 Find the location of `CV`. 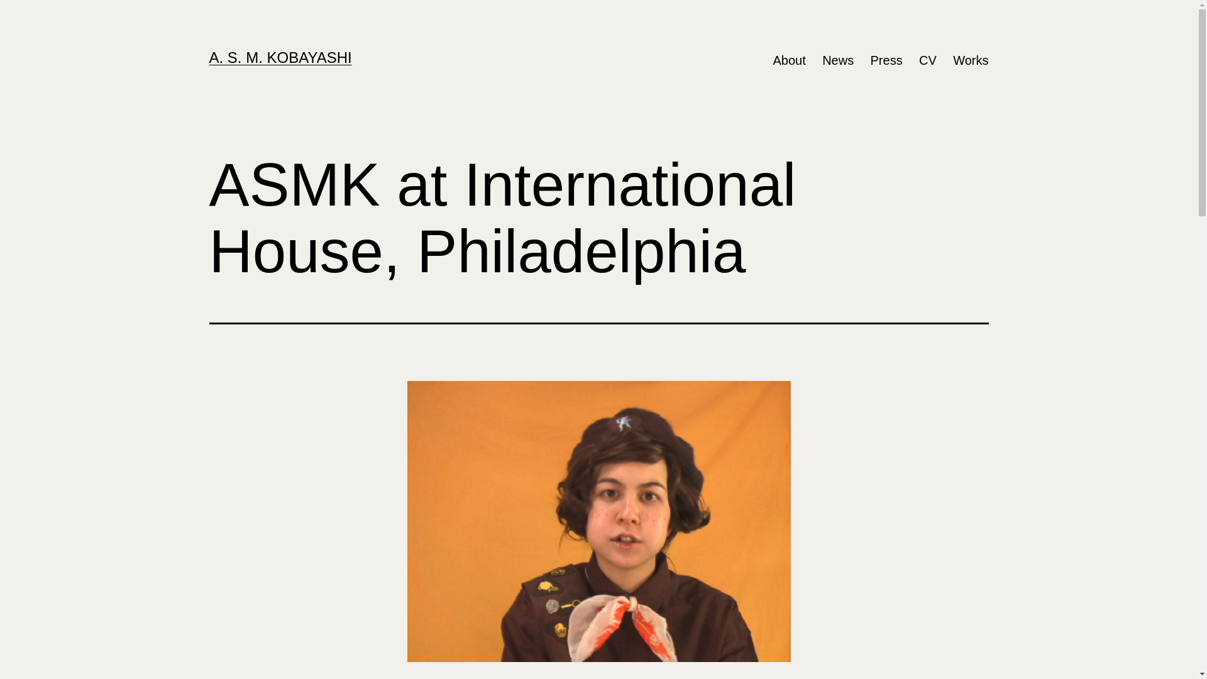

CV is located at coordinates (928, 60).